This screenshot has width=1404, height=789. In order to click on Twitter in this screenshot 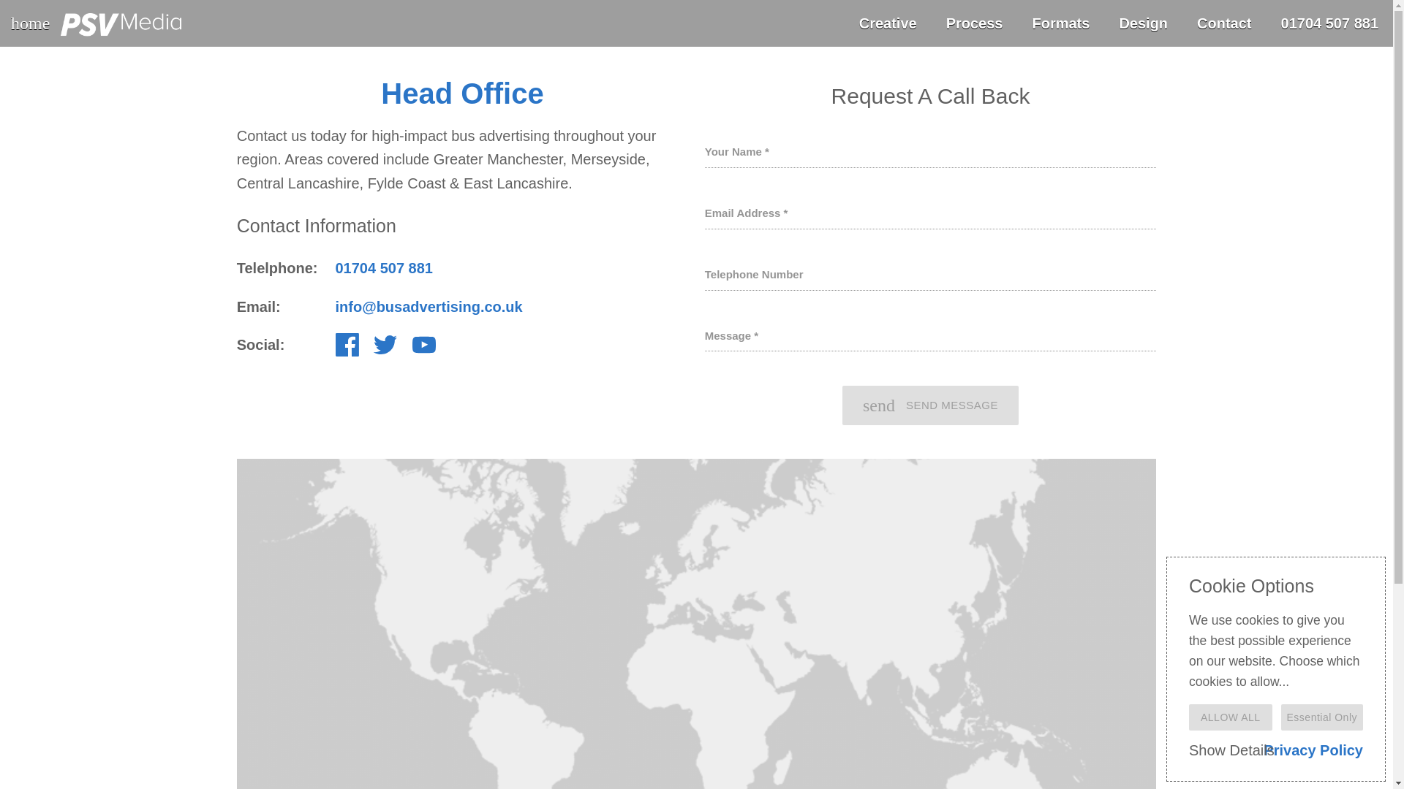, I will do `click(385, 345)`.